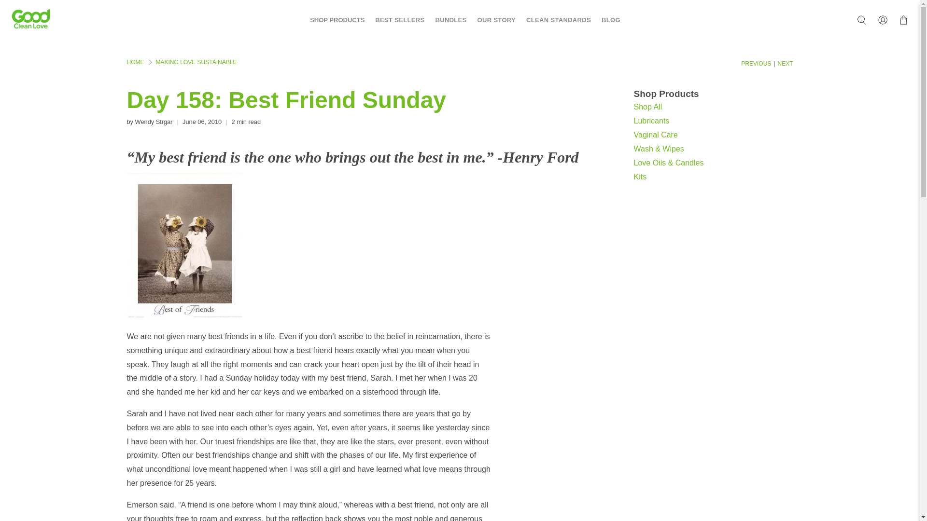  Describe the element at coordinates (655, 134) in the screenshot. I see `Vaginal Care` at that location.